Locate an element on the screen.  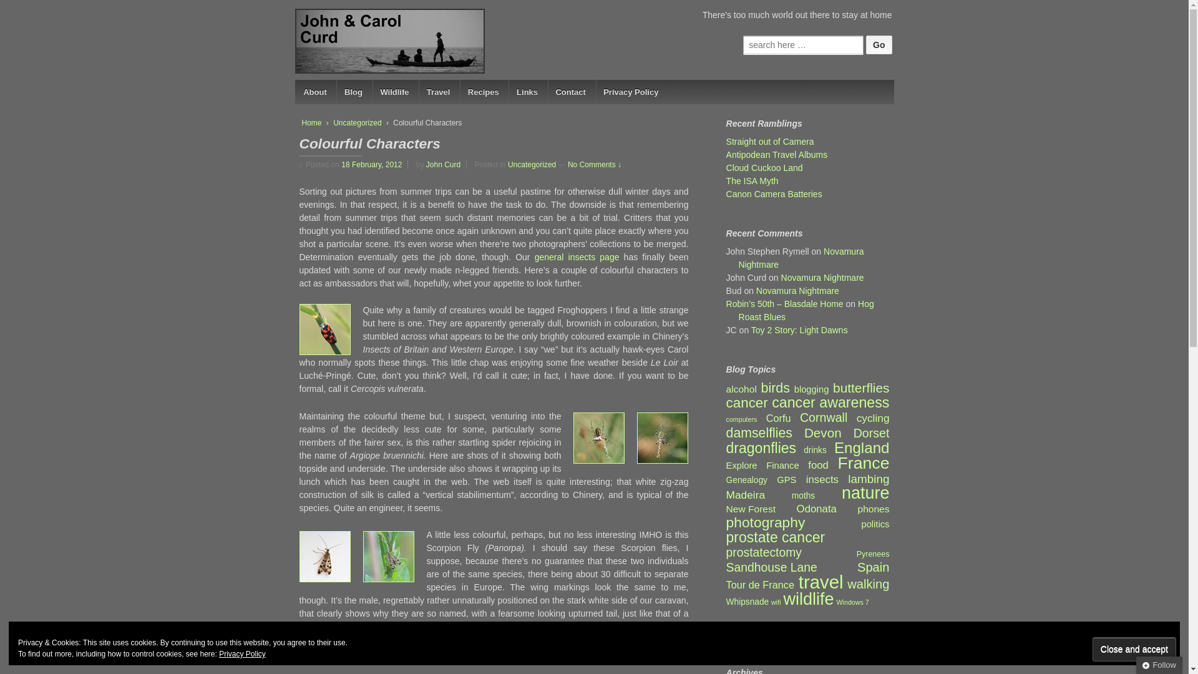
Colourful Characters is located at coordinates (374, 164).